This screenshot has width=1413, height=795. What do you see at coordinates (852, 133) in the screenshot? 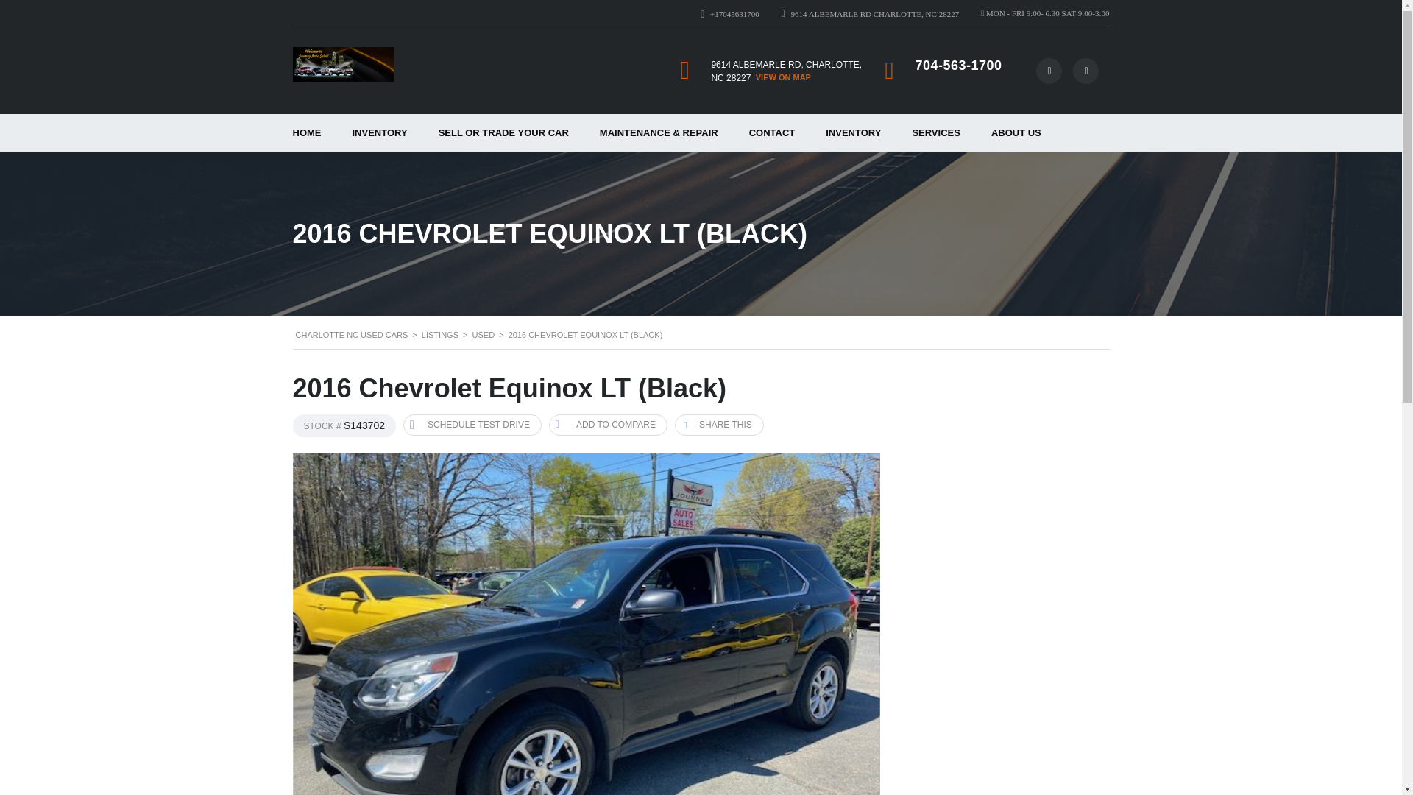
I see `INVENTORY` at bounding box center [852, 133].